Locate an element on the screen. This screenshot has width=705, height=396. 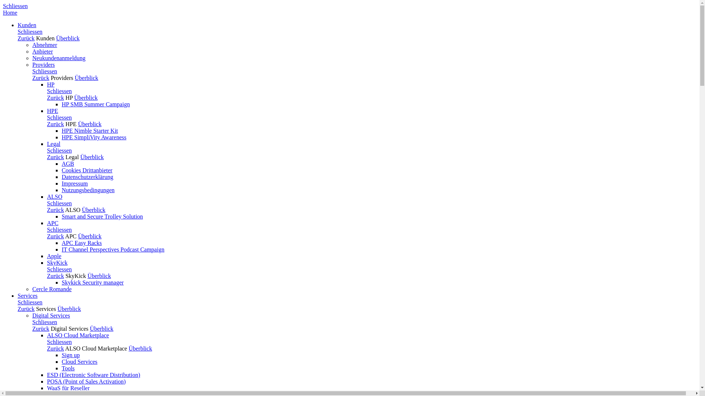
Schliessen is located at coordinates (59, 230).